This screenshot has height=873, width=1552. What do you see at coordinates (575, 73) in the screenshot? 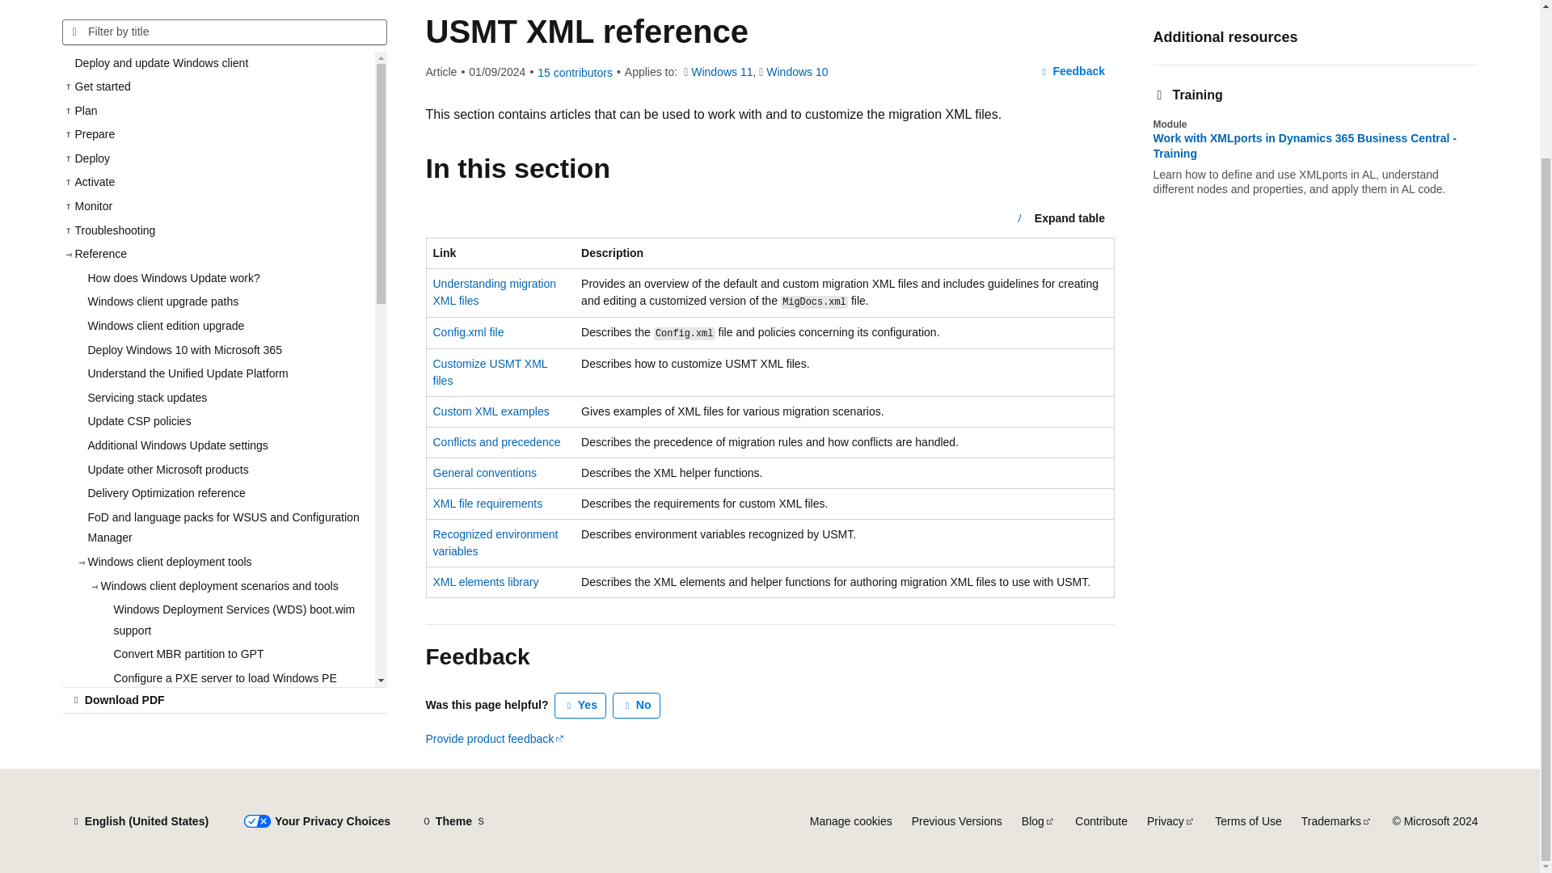
I see `View all contributors` at bounding box center [575, 73].